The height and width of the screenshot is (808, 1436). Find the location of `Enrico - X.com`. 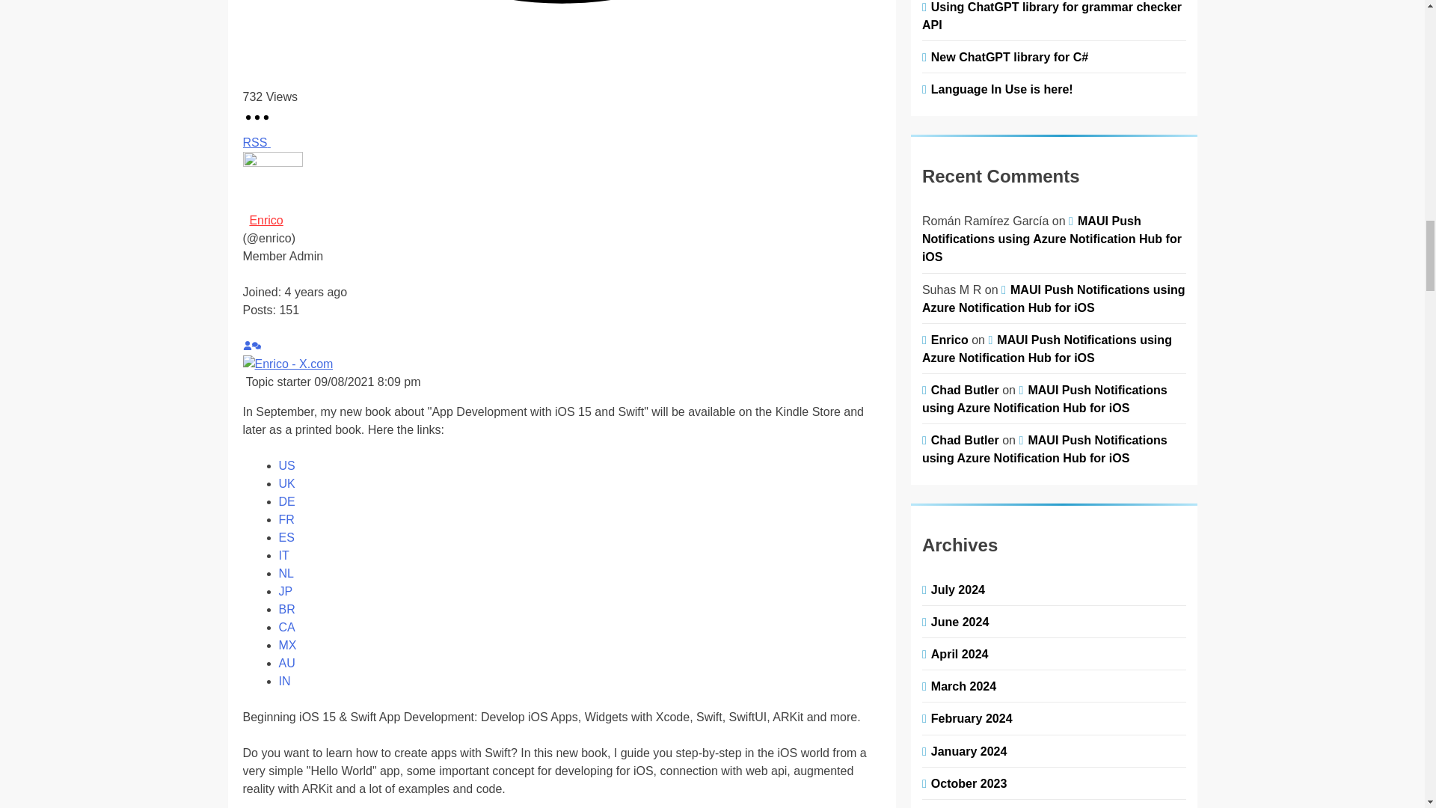

Enrico - X.com is located at coordinates (287, 364).